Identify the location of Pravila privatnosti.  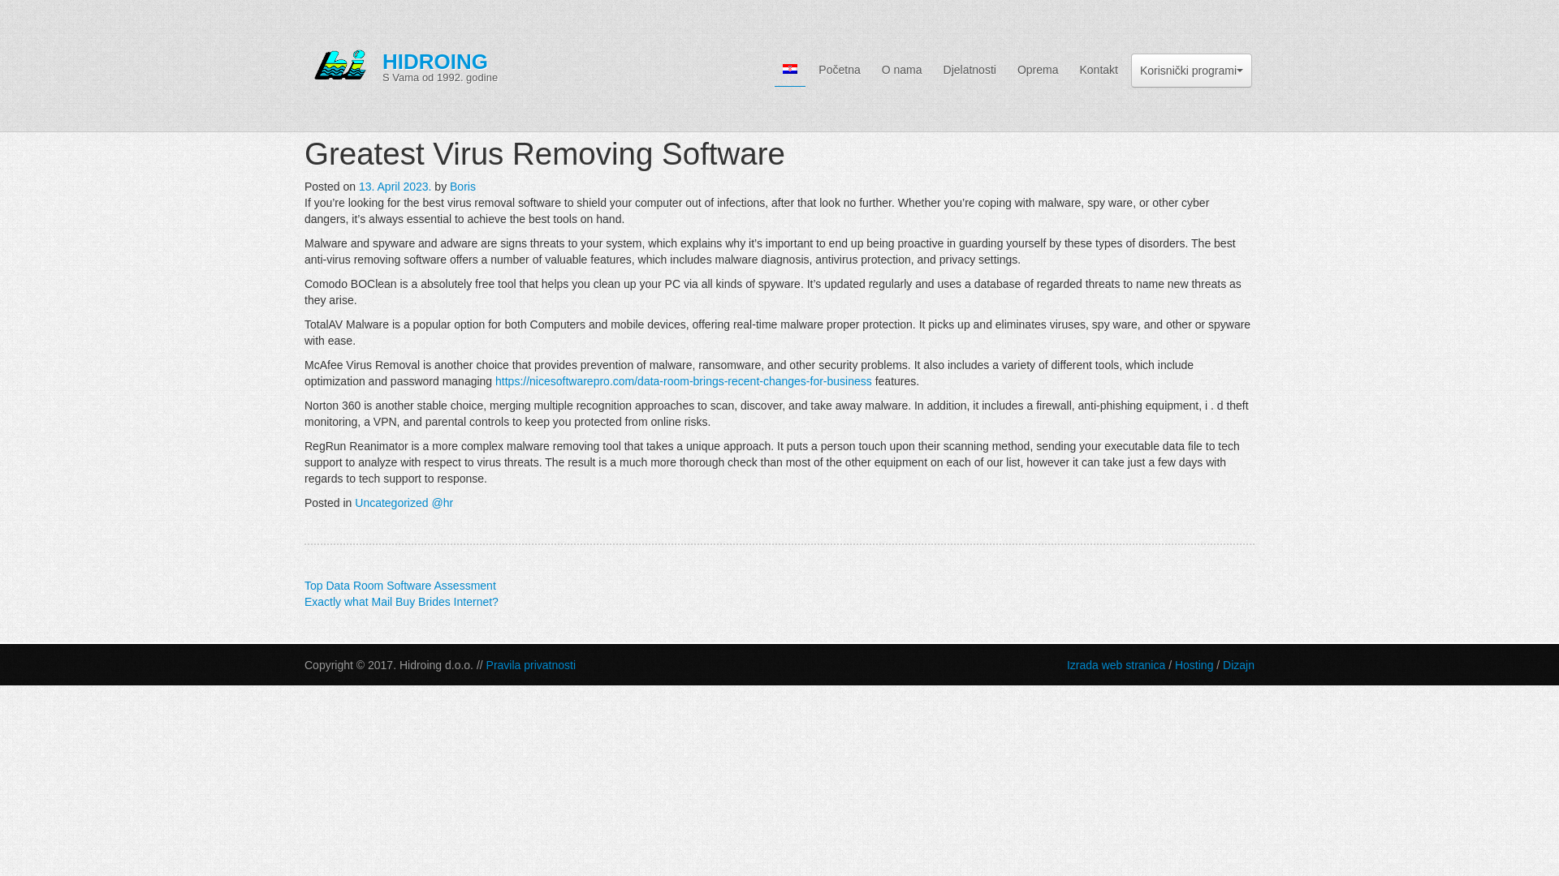
(531, 665).